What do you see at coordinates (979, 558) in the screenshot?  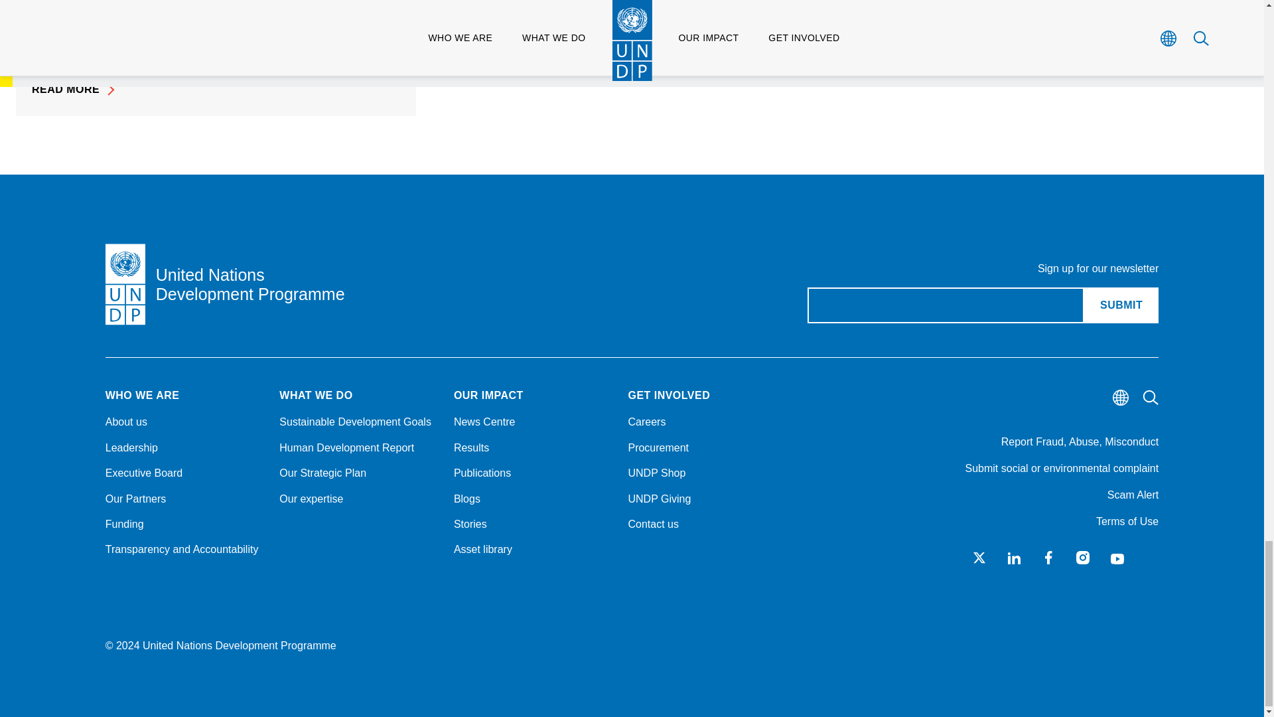 I see `X` at bounding box center [979, 558].